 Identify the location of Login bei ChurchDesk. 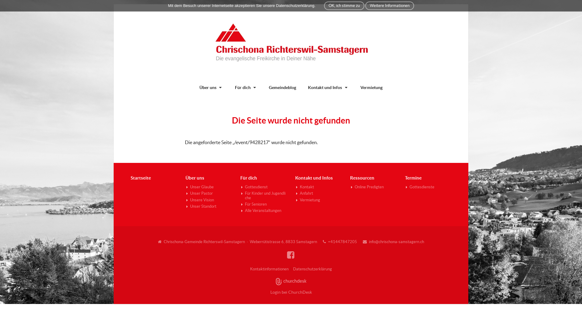
(291, 292).